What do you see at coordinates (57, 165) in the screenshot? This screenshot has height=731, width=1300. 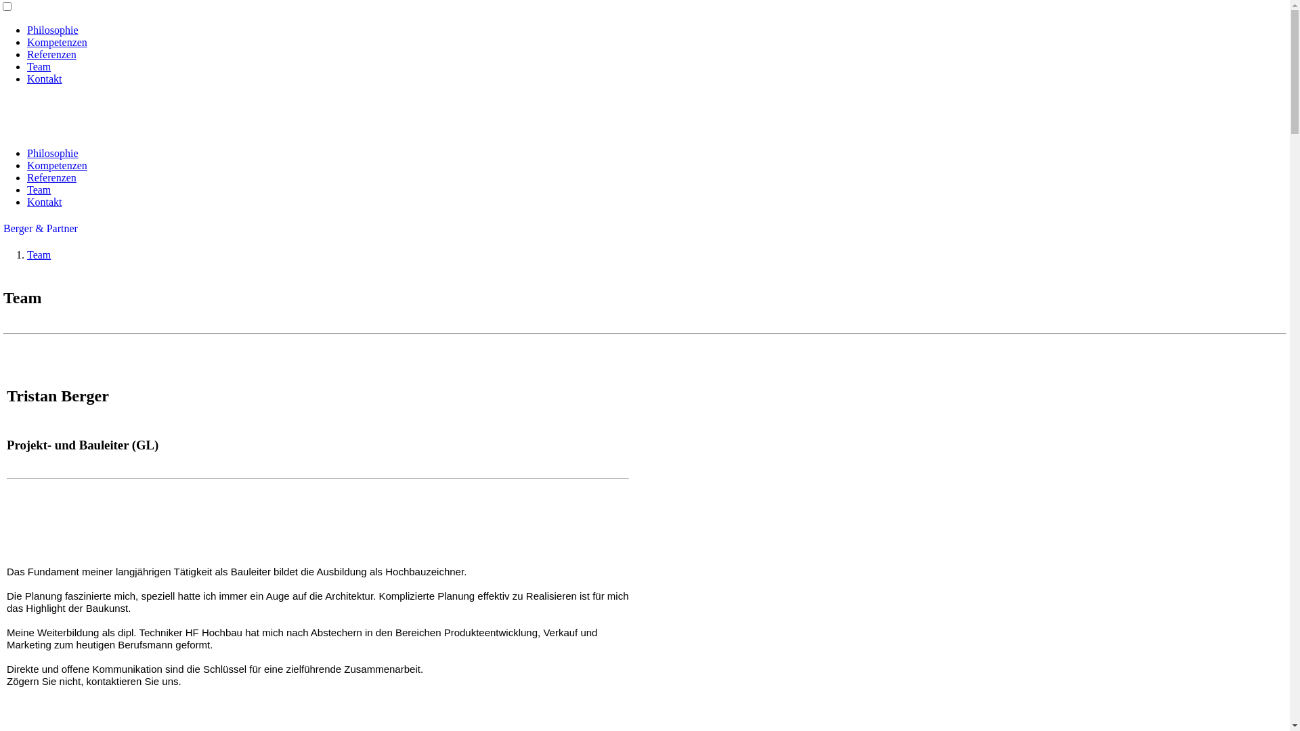 I see `Kompetenzen` at bounding box center [57, 165].